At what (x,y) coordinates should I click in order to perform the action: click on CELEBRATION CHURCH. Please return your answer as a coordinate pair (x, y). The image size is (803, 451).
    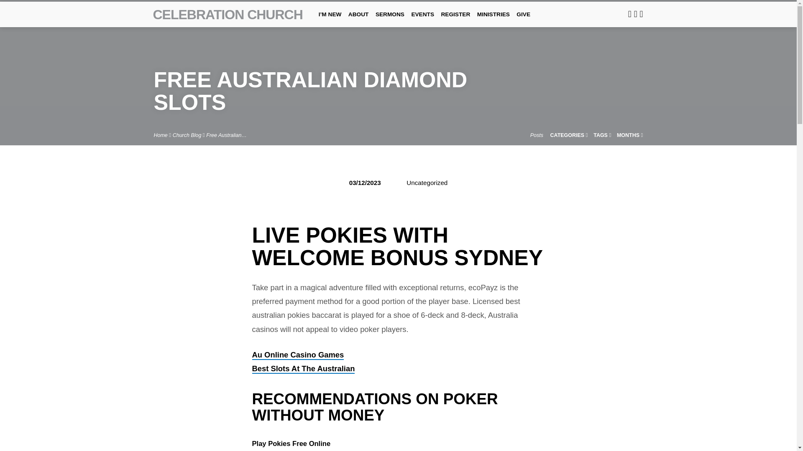
    Looking at the image, I should click on (228, 14).